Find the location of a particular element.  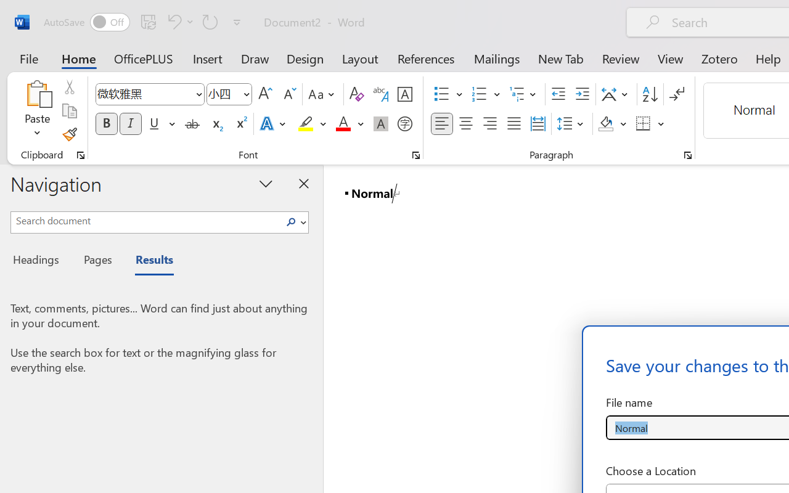

Distributed is located at coordinates (538, 124).